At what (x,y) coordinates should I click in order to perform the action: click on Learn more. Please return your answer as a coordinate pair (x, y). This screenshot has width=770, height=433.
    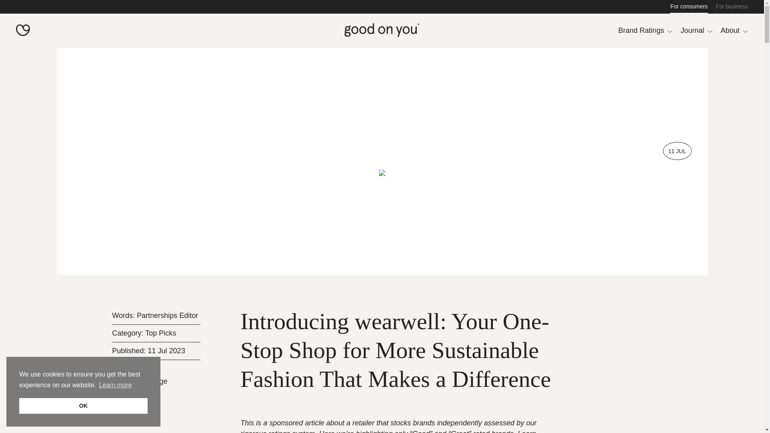
    Looking at the image, I should click on (115, 385).